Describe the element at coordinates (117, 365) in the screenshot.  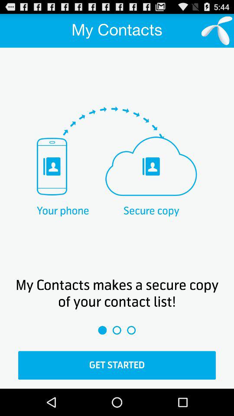
I see `click the option get started` at that location.